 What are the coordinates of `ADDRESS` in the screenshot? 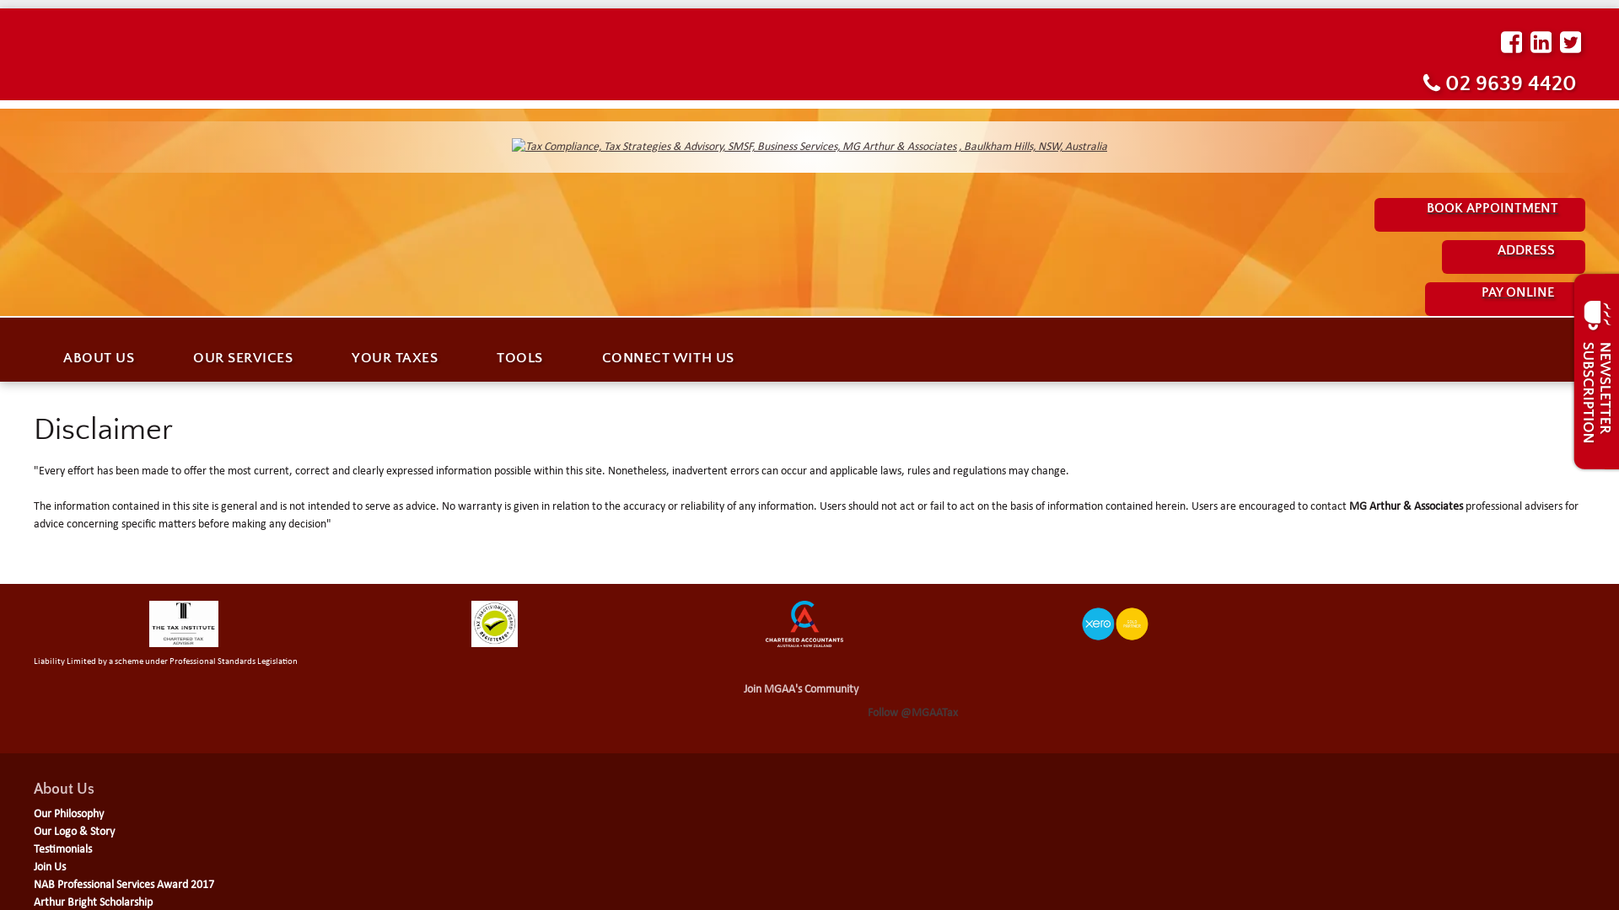 It's located at (1514, 257).